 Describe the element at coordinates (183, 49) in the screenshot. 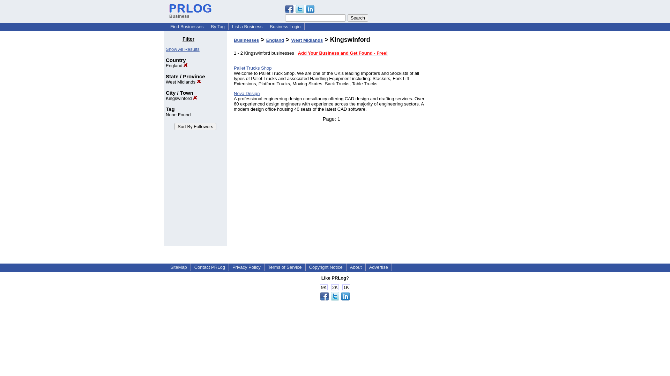

I see `Show All Results` at that location.